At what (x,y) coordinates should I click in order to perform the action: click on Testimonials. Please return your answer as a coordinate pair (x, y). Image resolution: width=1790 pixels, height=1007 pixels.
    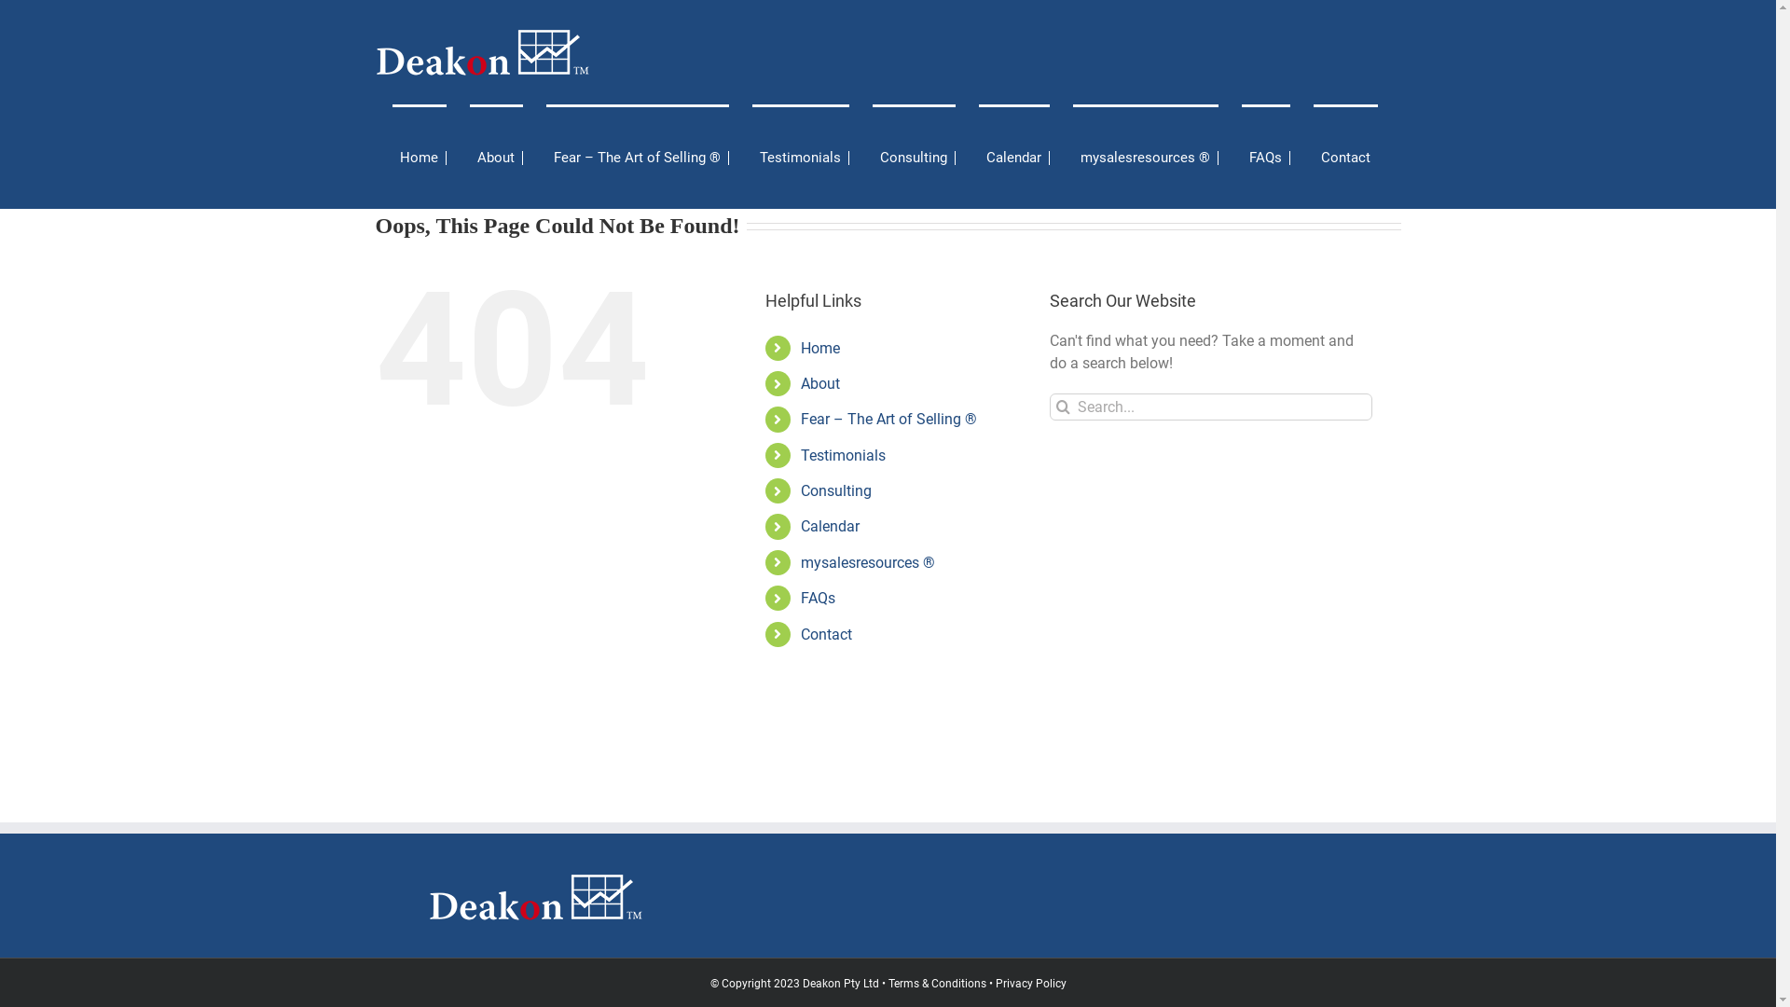
    Looking at the image, I should click on (843, 455).